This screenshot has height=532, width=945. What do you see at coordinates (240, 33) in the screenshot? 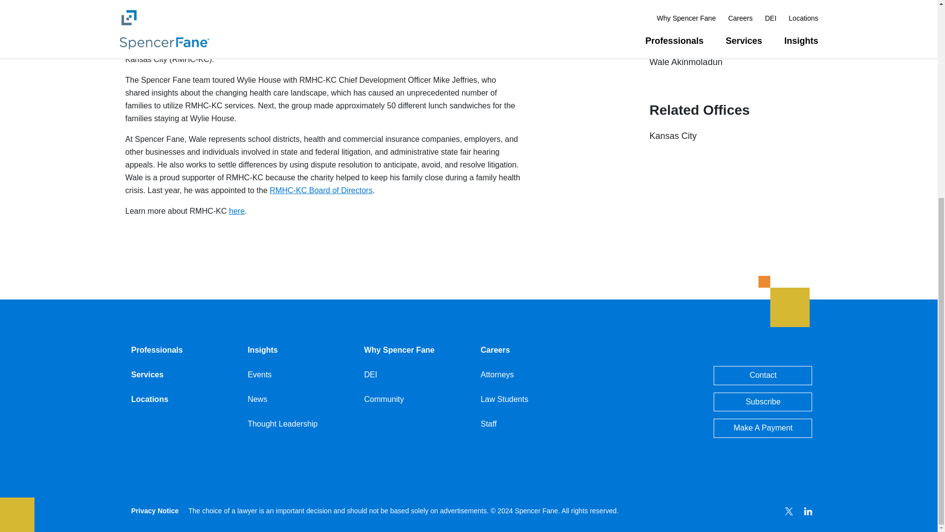
I see `Wale Akinmoladun` at bounding box center [240, 33].